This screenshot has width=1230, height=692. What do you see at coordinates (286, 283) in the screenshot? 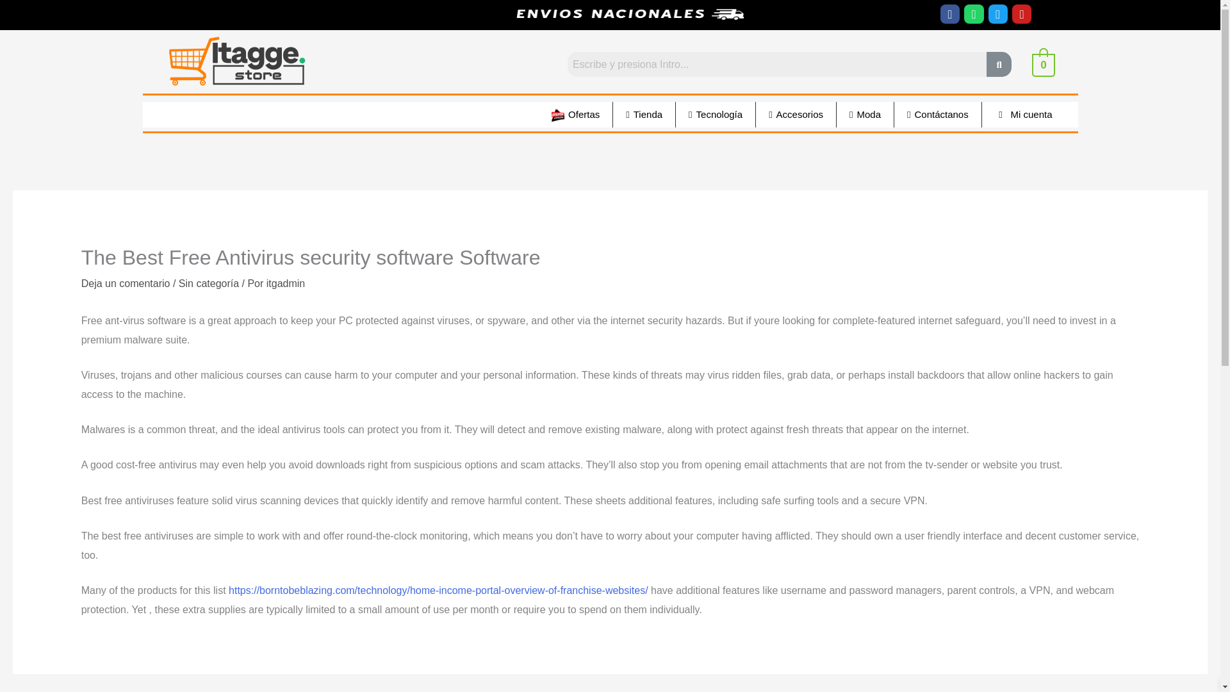
I see `Ver todas las entradas de itgadmin` at bounding box center [286, 283].